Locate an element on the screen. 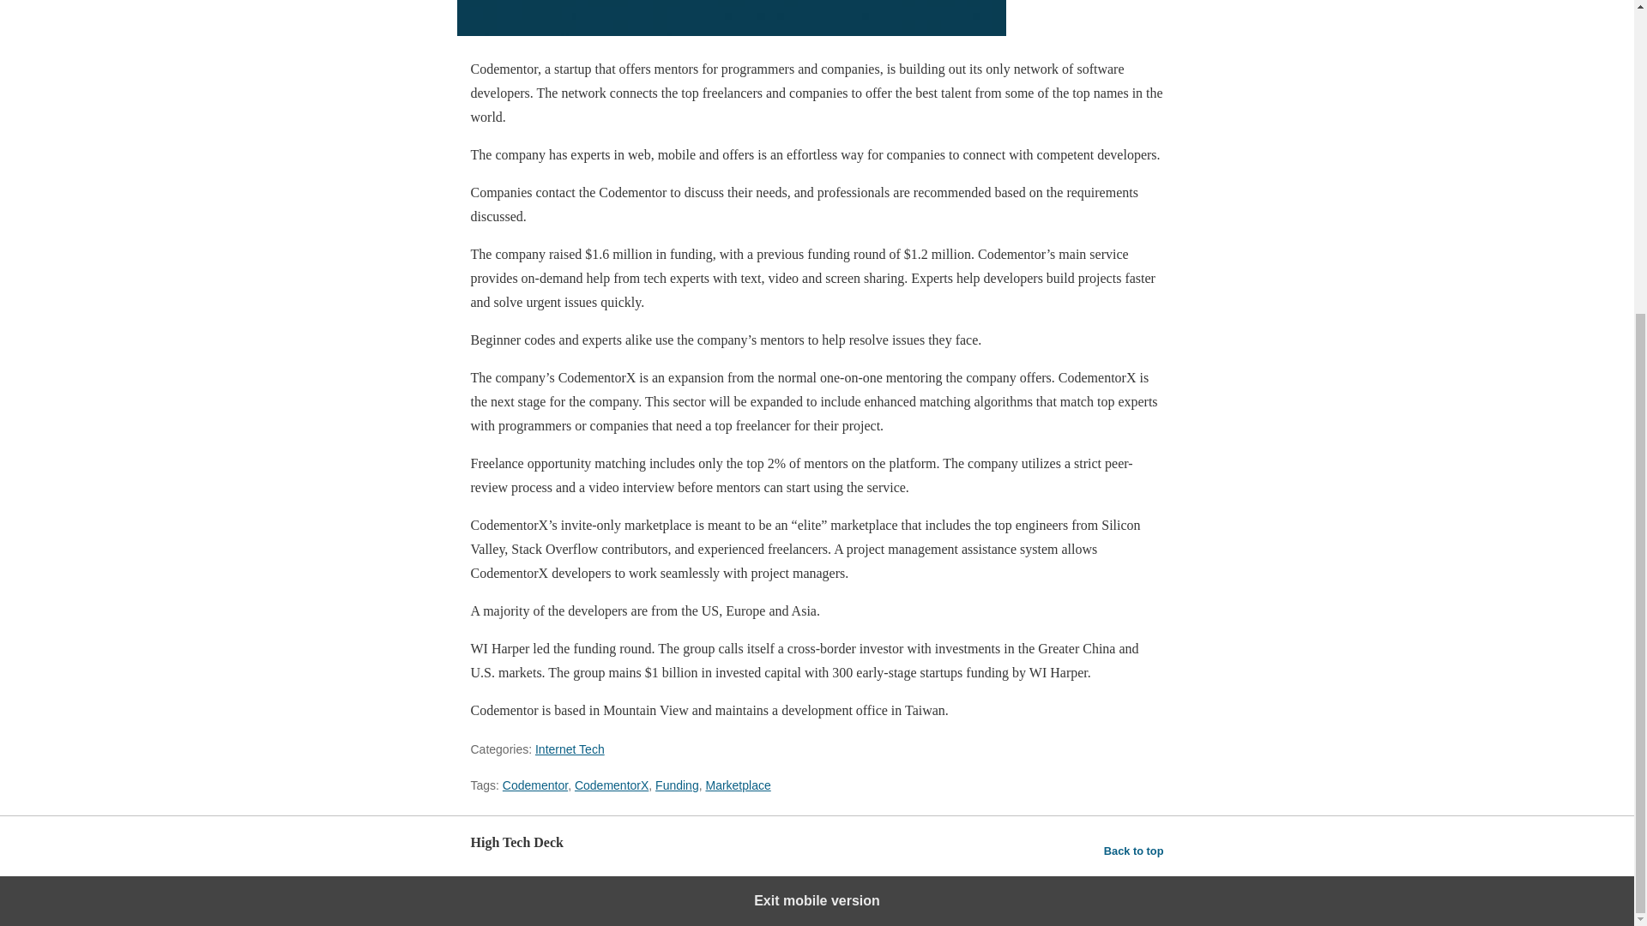  Codementor is located at coordinates (535, 785).